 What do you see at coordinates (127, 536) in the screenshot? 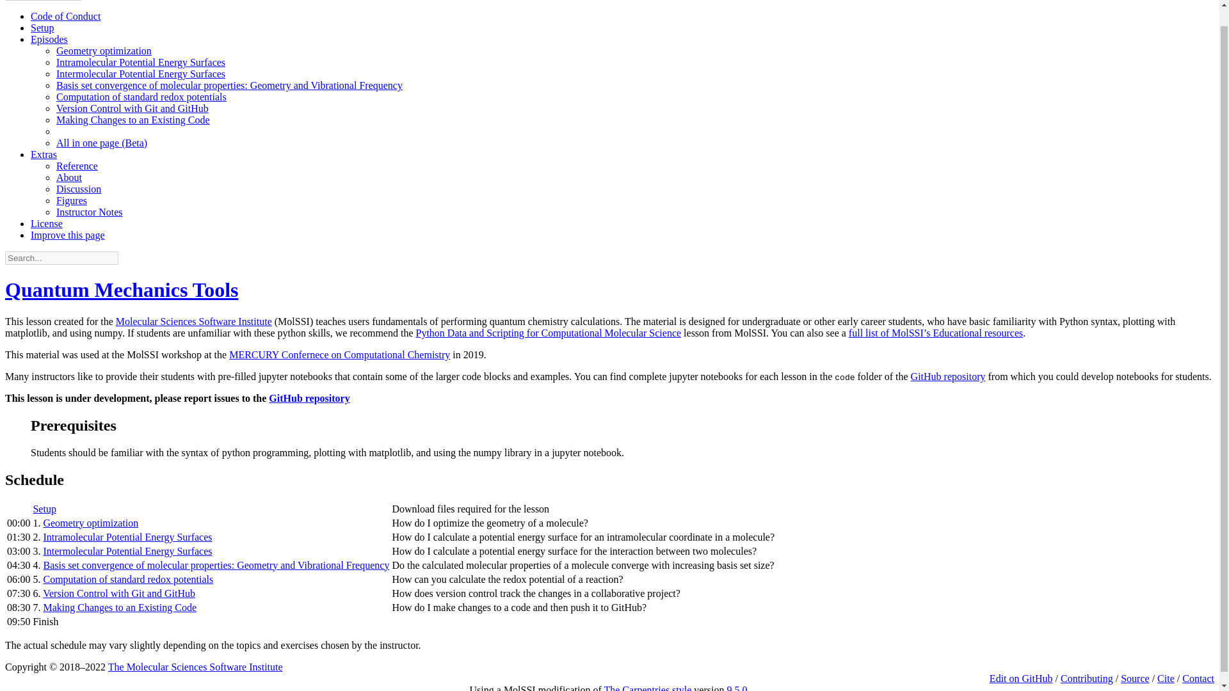
I see `Intramolecular Potential Energy Surfaces` at bounding box center [127, 536].